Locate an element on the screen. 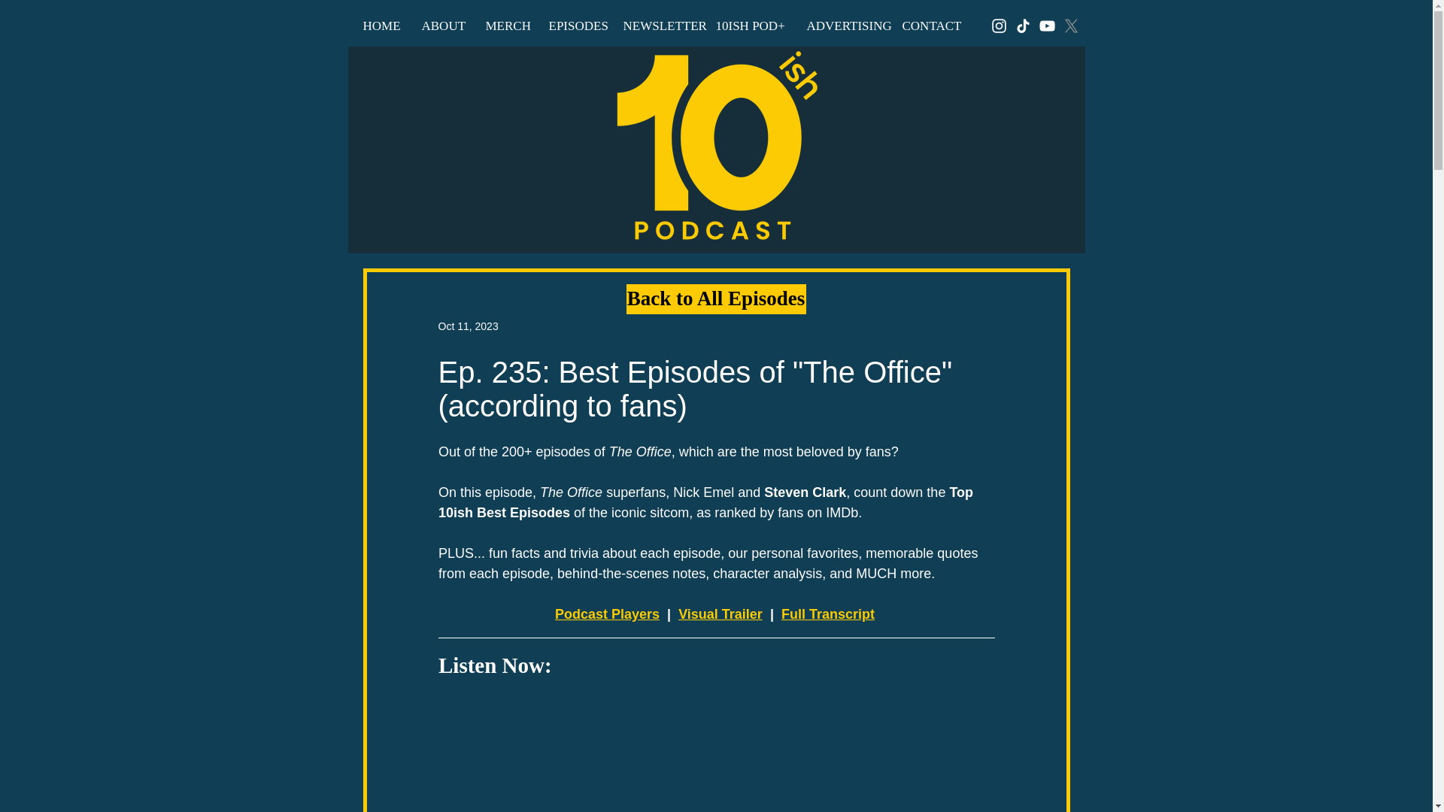 This screenshot has height=812, width=1444. Podcast Players is located at coordinates (607, 614).